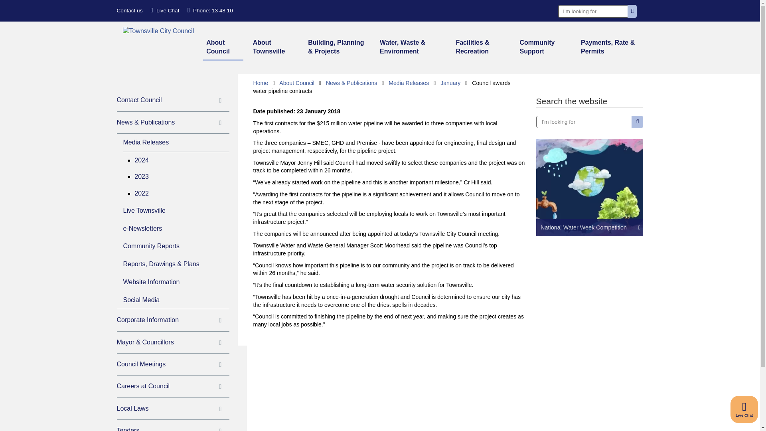 This screenshot has width=766, height=431. What do you see at coordinates (744, 409) in the screenshot?
I see `Live Chat` at bounding box center [744, 409].